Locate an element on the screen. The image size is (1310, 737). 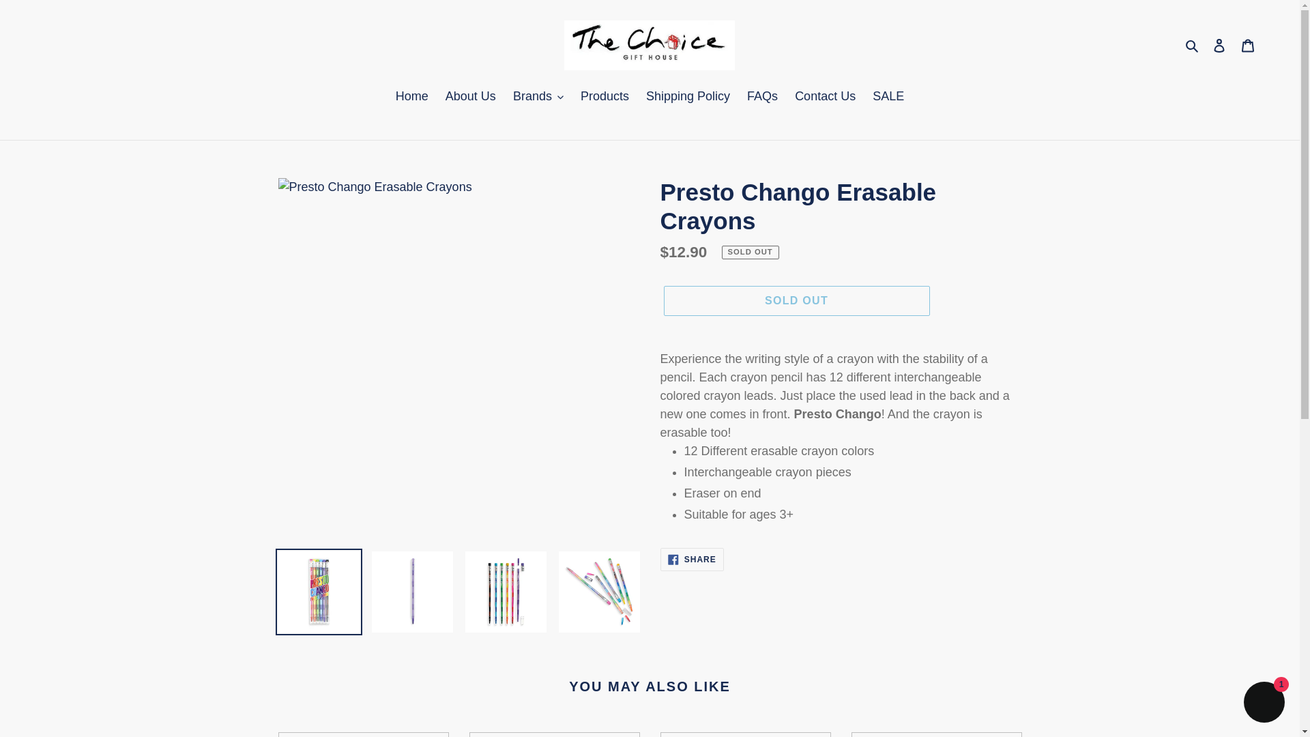
Shopify online store chat is located at coordinates (1264, 704).